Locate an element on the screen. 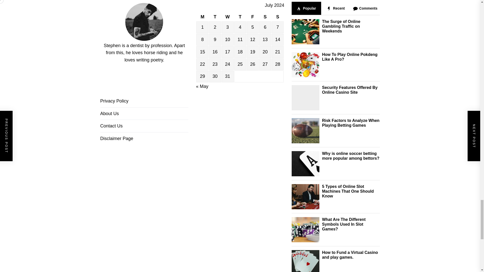 This screenshot has width=484, height=272. Thursday is located at coordinates (240, 17).